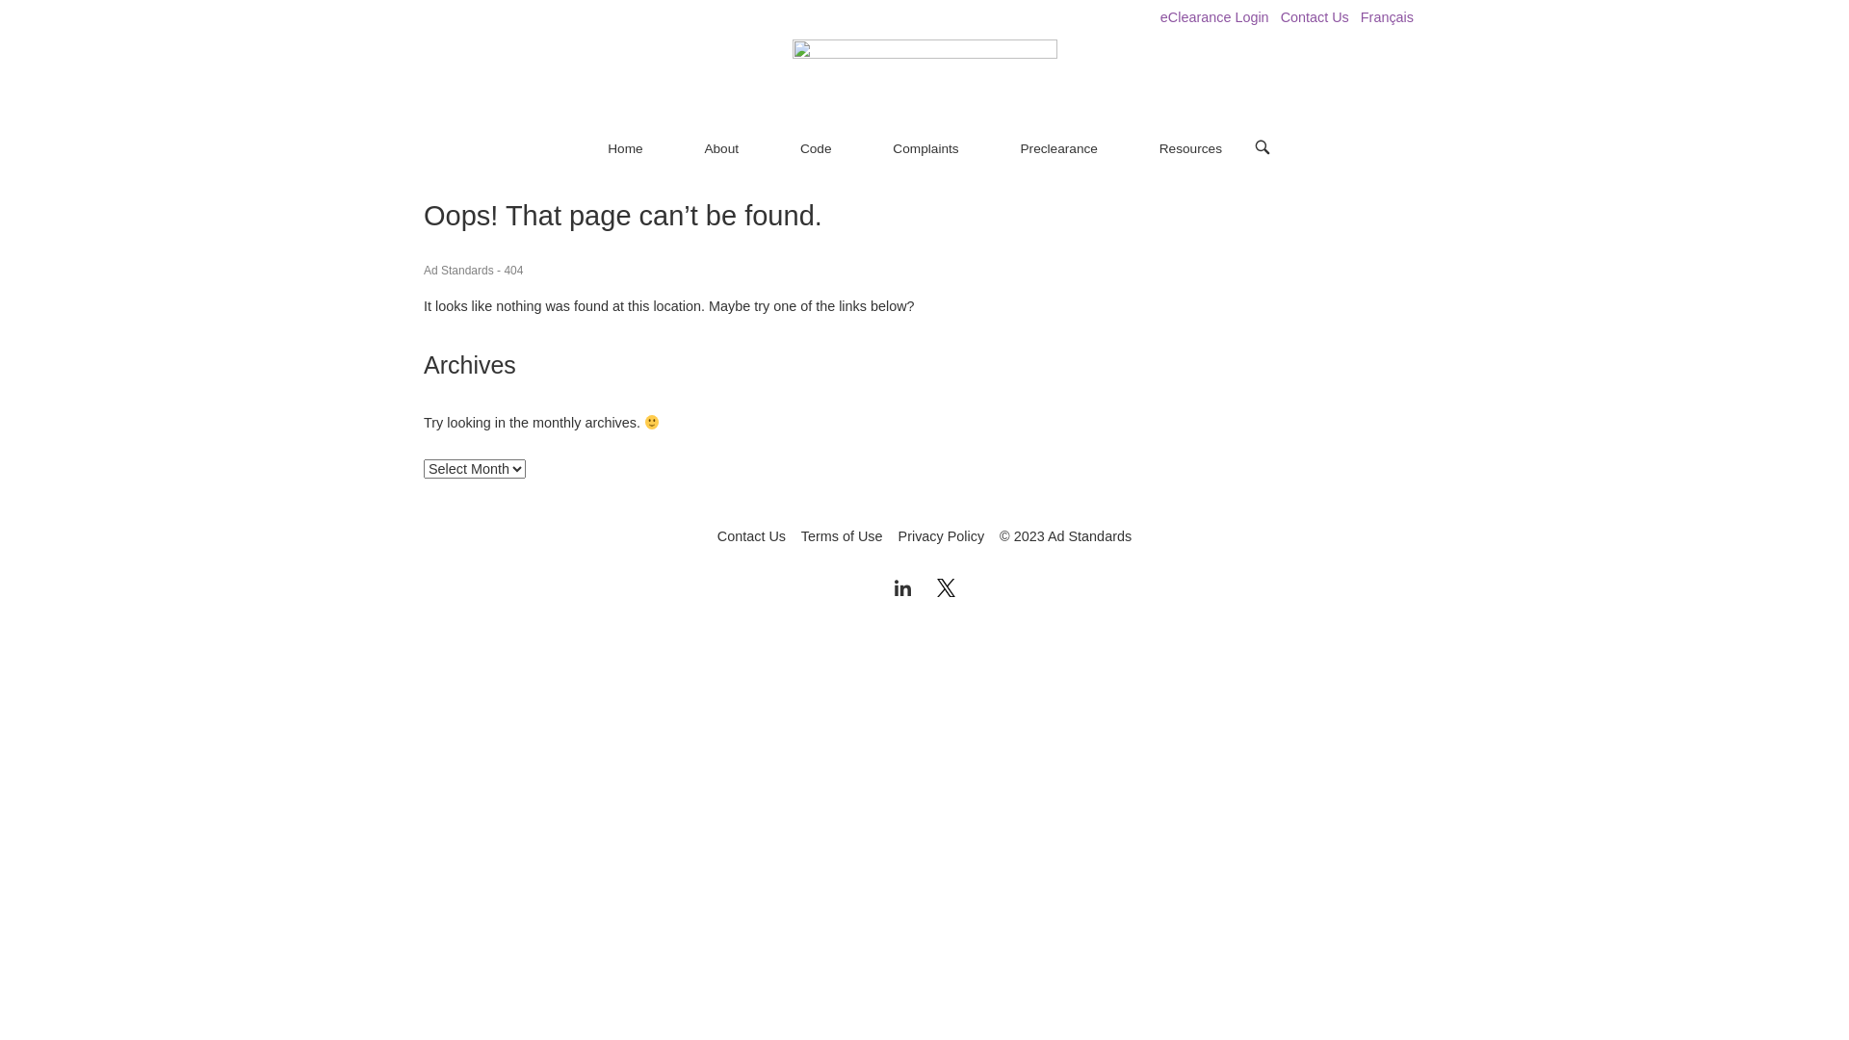 The width and height of the screenshot is (1849, 1040). Describe the element at coordinates (751, 536) in the screenshot. I see `Contact Us` at that location.